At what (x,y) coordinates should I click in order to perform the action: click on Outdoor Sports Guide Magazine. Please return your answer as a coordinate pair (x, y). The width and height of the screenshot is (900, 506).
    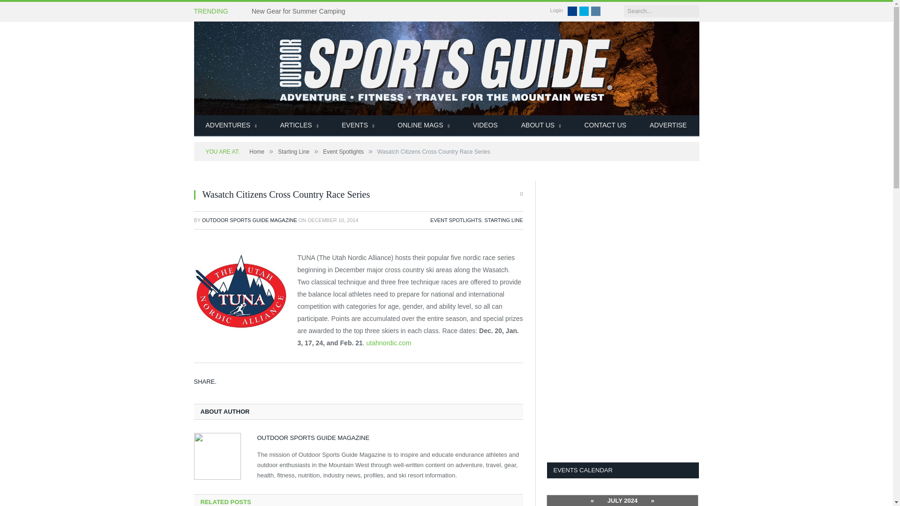
    Looking at the image, I should click on (446, 68).